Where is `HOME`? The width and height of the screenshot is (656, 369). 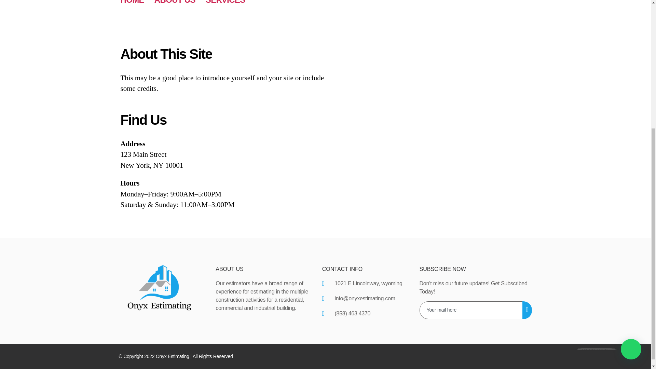 HOME is located at coordinates (132, 2).